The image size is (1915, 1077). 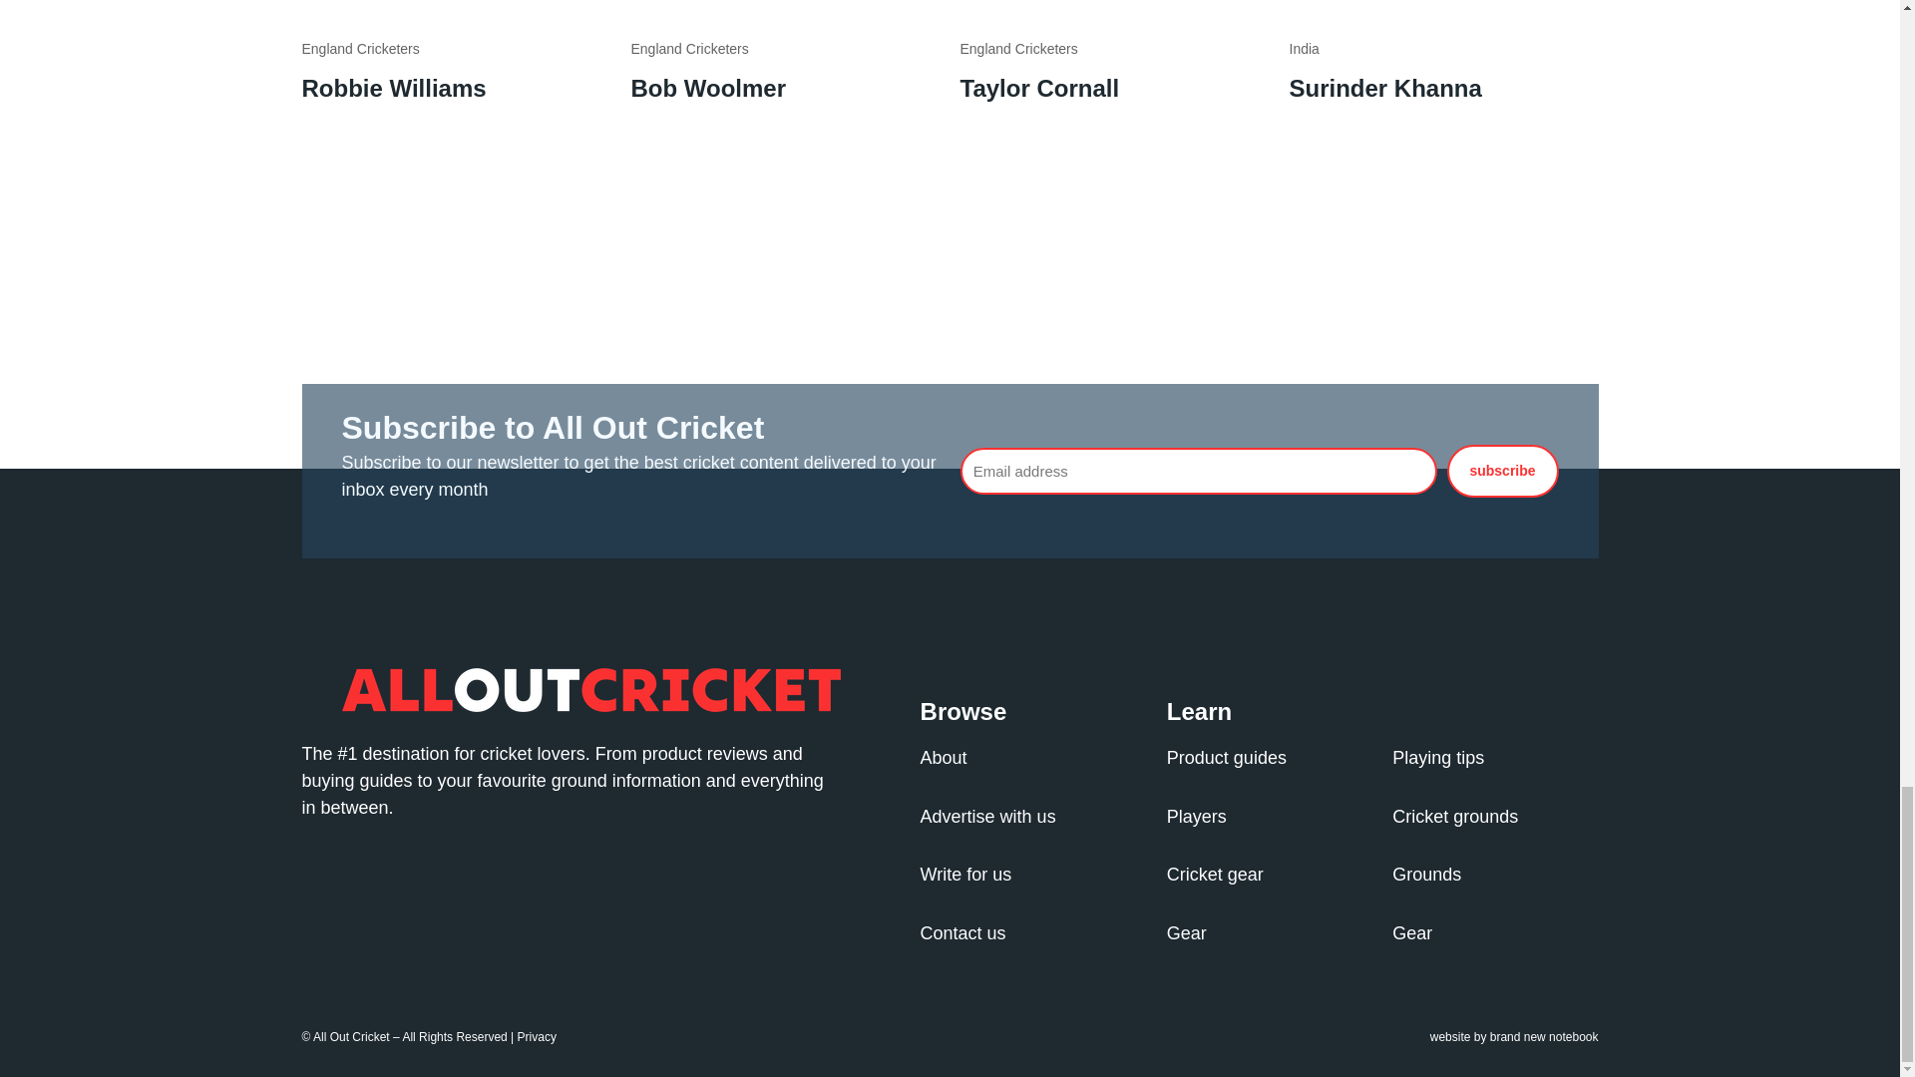 What do you see at coordinates (1038, 88) in the screenshot?
I see `Taylor Cornall` at bounding box center [1038, 88].